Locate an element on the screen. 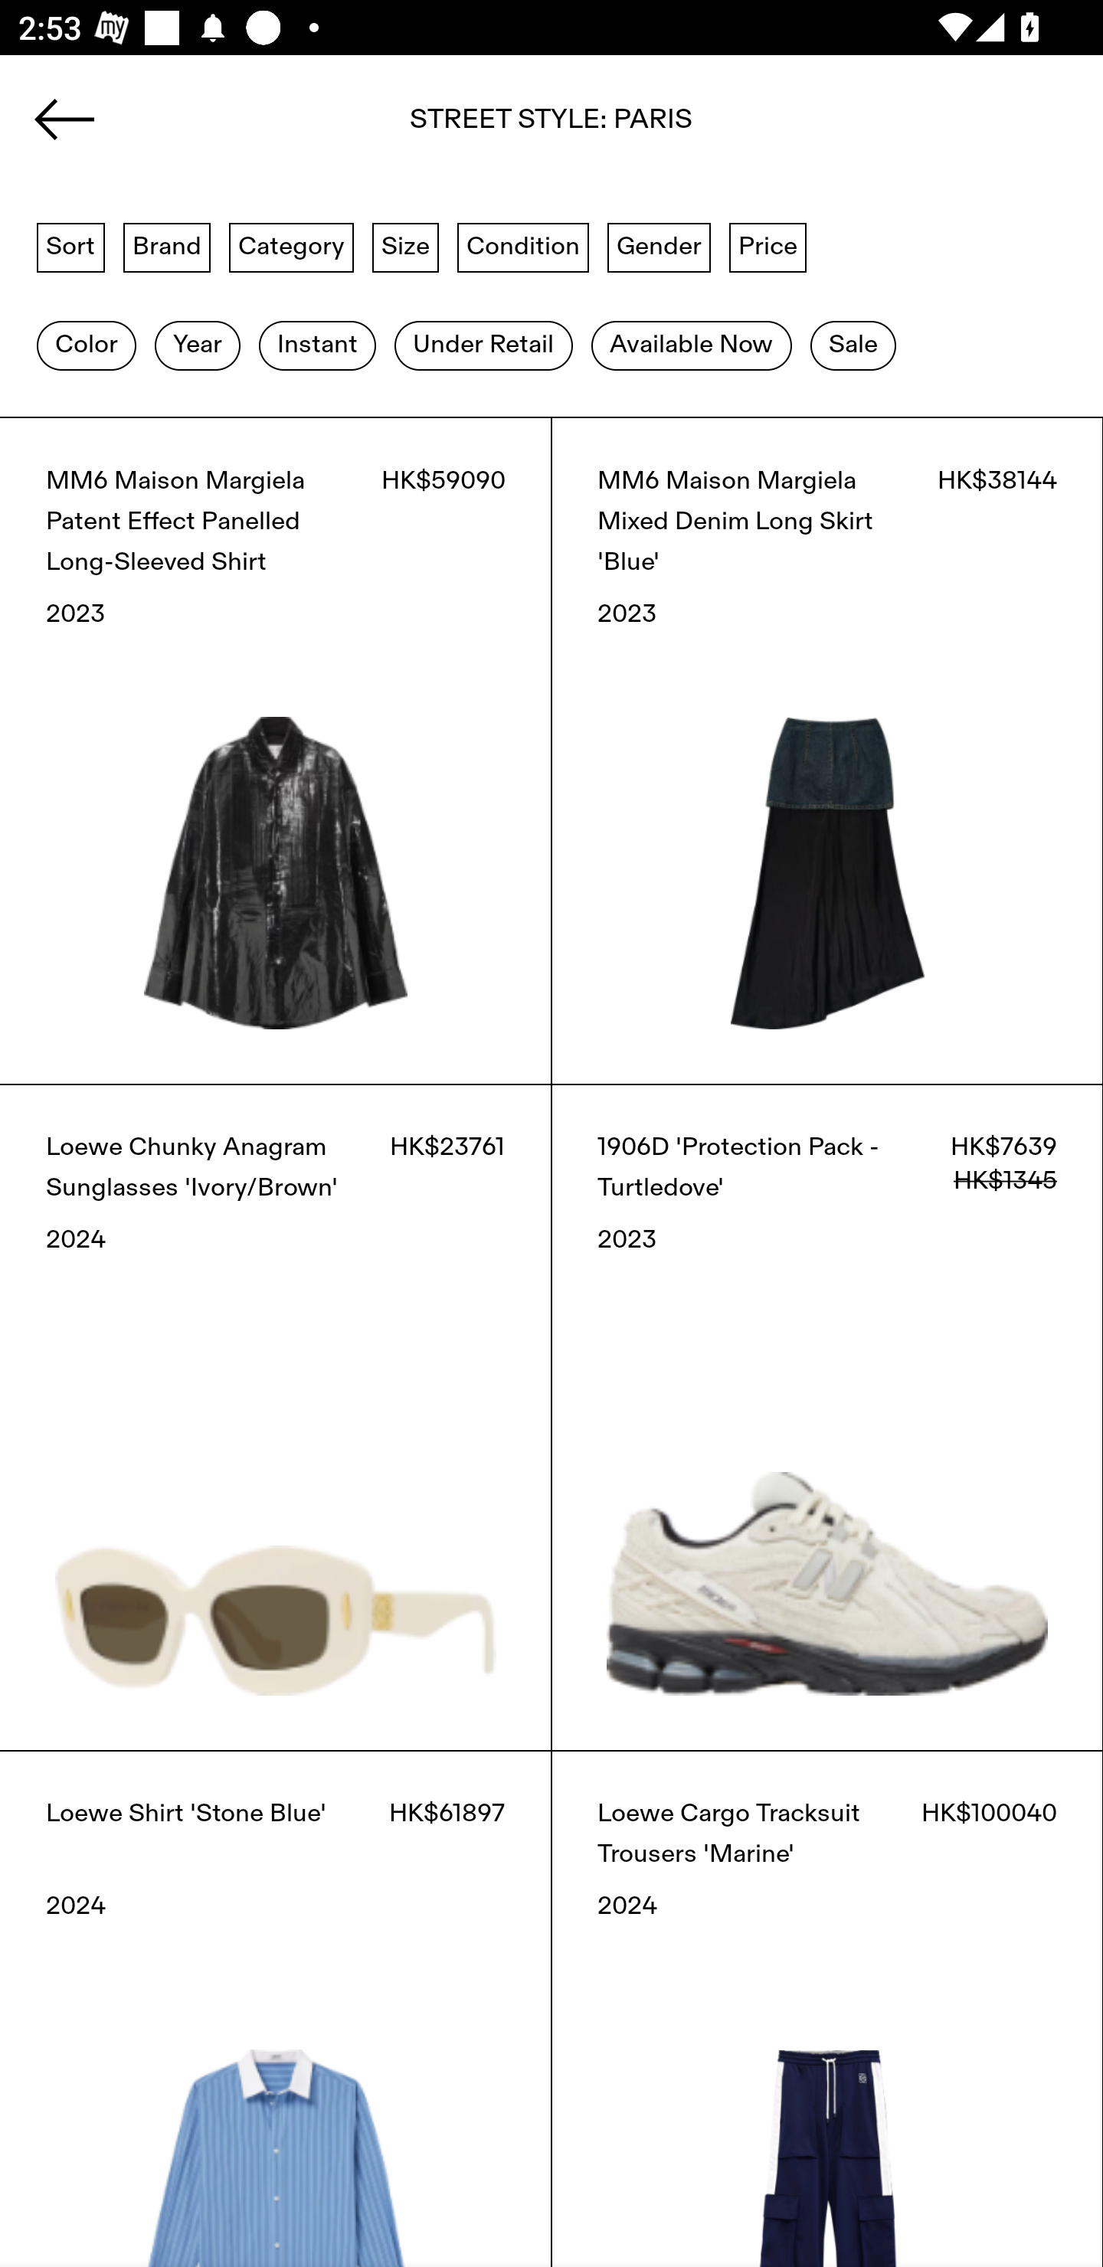 The image size is (1103, 2267). Available Now is located at coordinates (691, 345).